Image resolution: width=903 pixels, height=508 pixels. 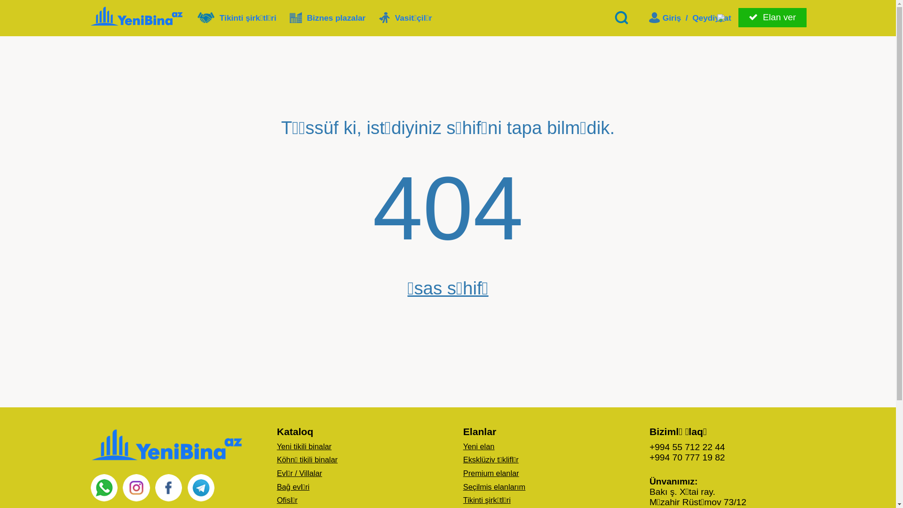 I want to click on Yeni tikili binalar, so click(x=358, y=447).